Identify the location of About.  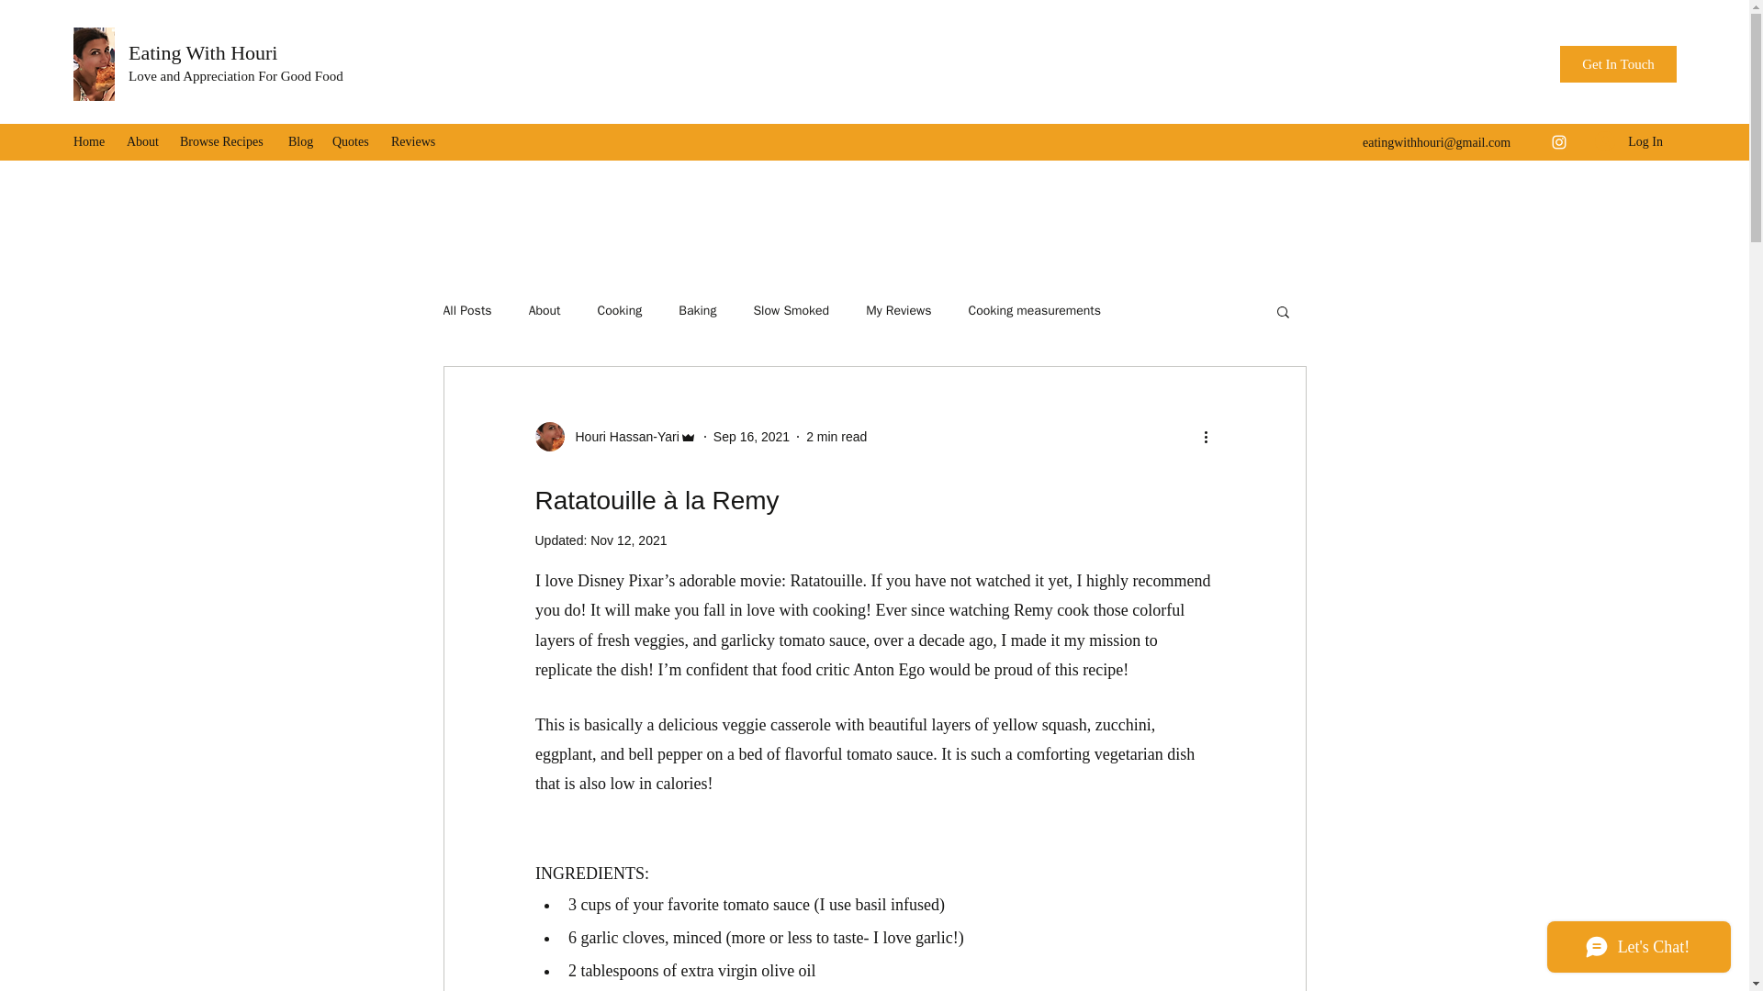
(545, 310).